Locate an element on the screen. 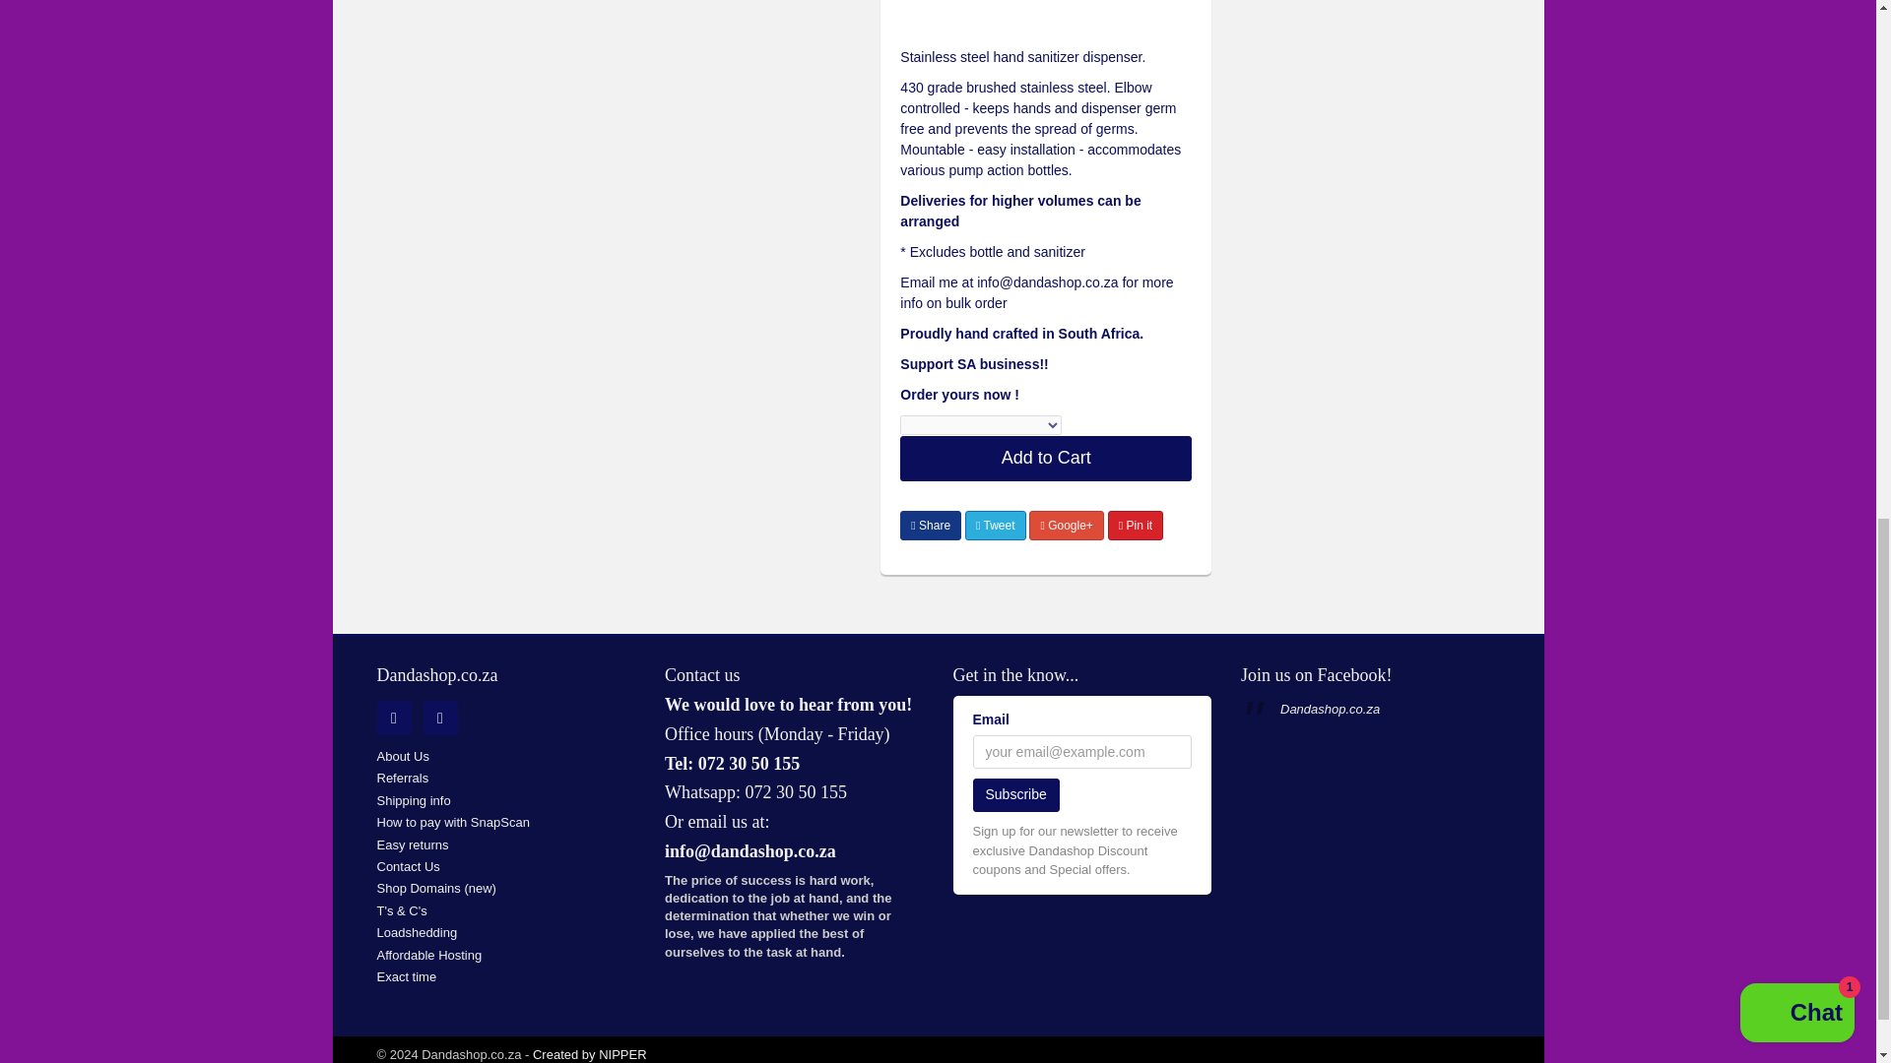 This screenshot has width=1891, height=1063. Subscribe is located at coordinates (1016, 795).